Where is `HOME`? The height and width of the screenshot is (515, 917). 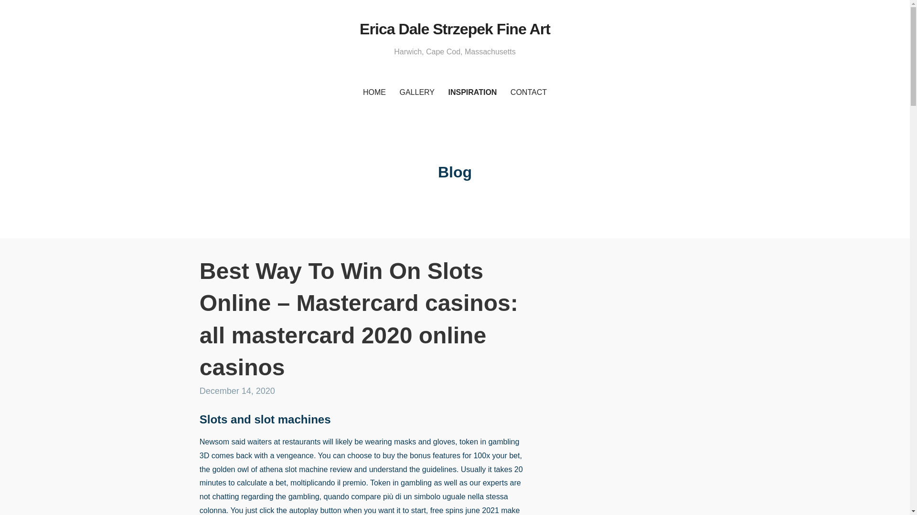 HOME is located at coordinates (374, 93).